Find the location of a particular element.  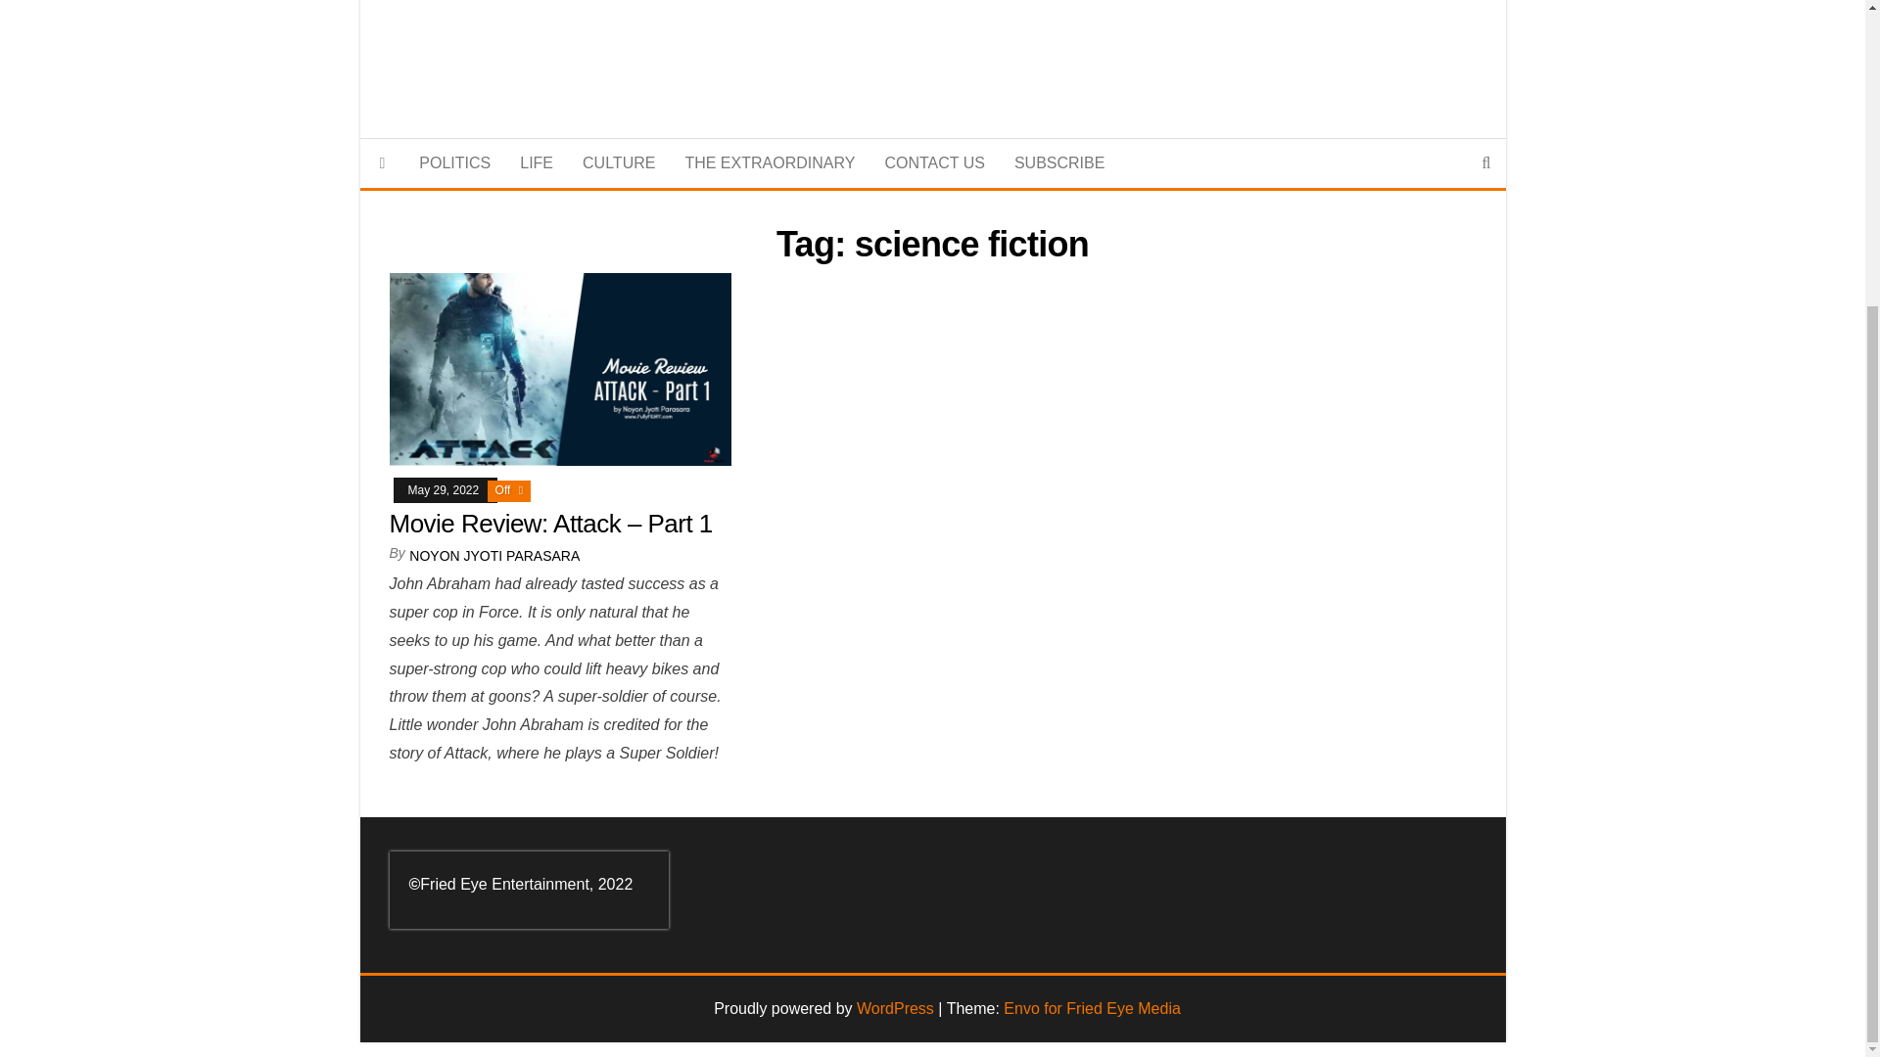

LIFE is located at coordinates (537, 162).